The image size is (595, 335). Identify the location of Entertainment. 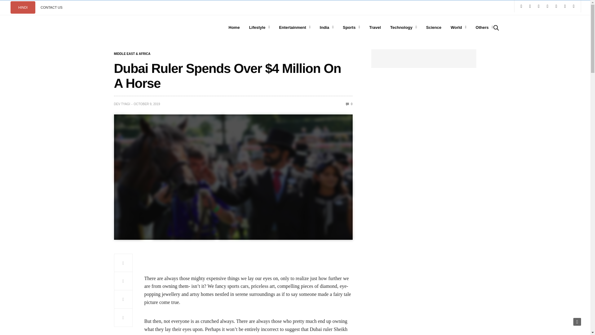
(294, 28).